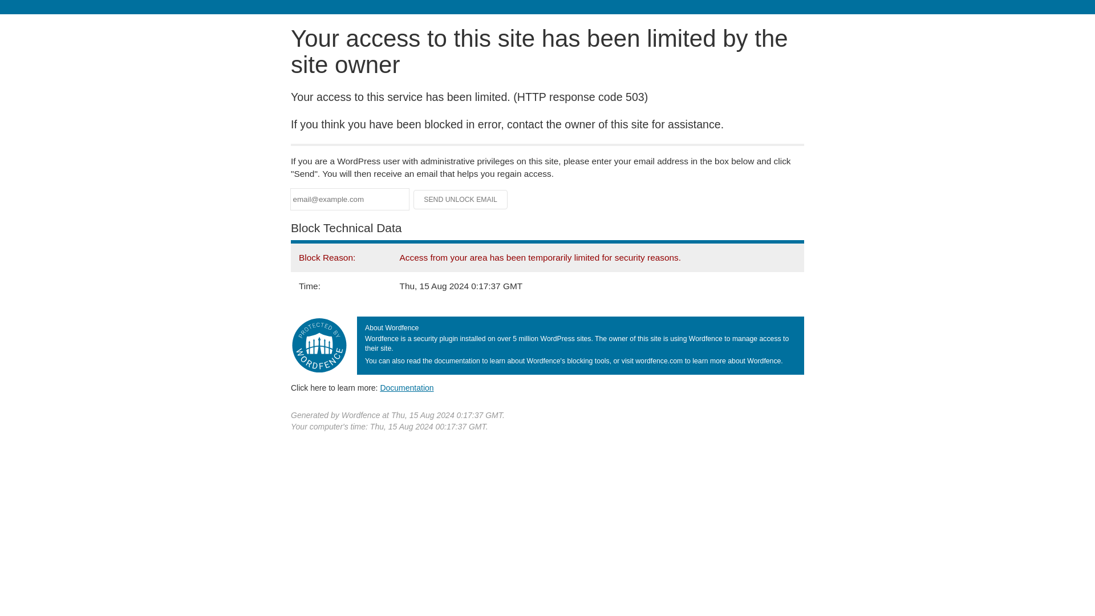 Image resolution: width=1095 pixels, height=616 pixels. What do you see at coordinates (461, 200) in the screenshot?
I see `Send Unlock Email` at bounding box center [461, 200].